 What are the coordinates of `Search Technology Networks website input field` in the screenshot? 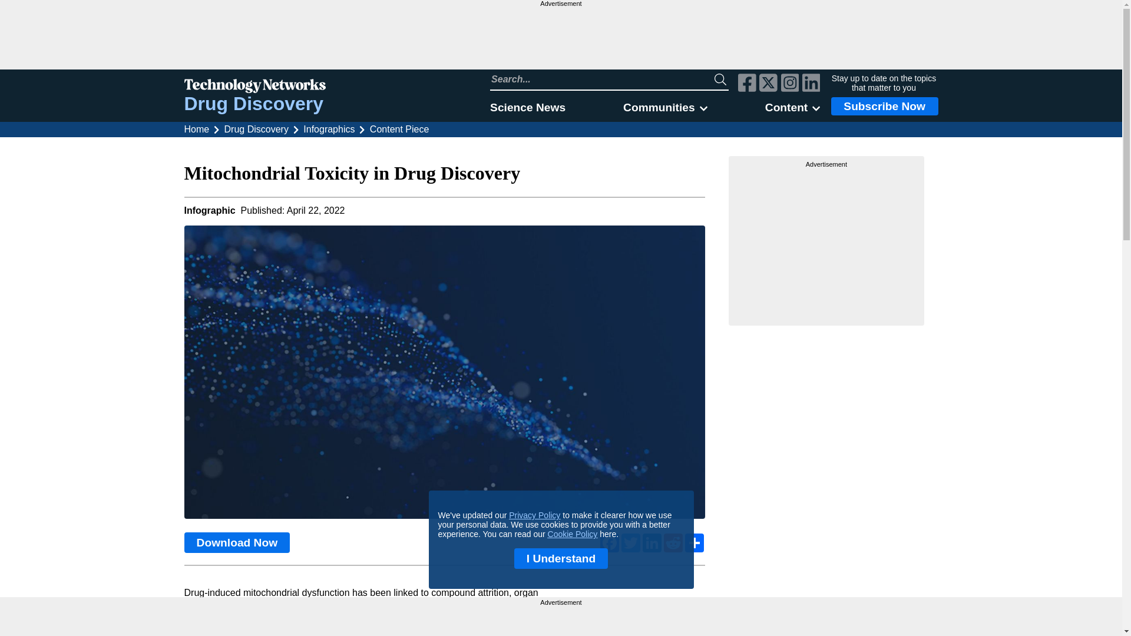 It's located at (602, 79).